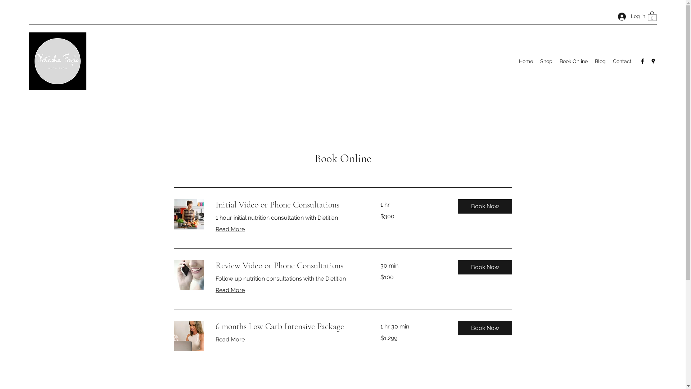 The width and height of the screenshot is (691, 389). What do you see at coordinates (230, 290) in the screenshot?
I see `Read More` at bounding box center [230, 290].